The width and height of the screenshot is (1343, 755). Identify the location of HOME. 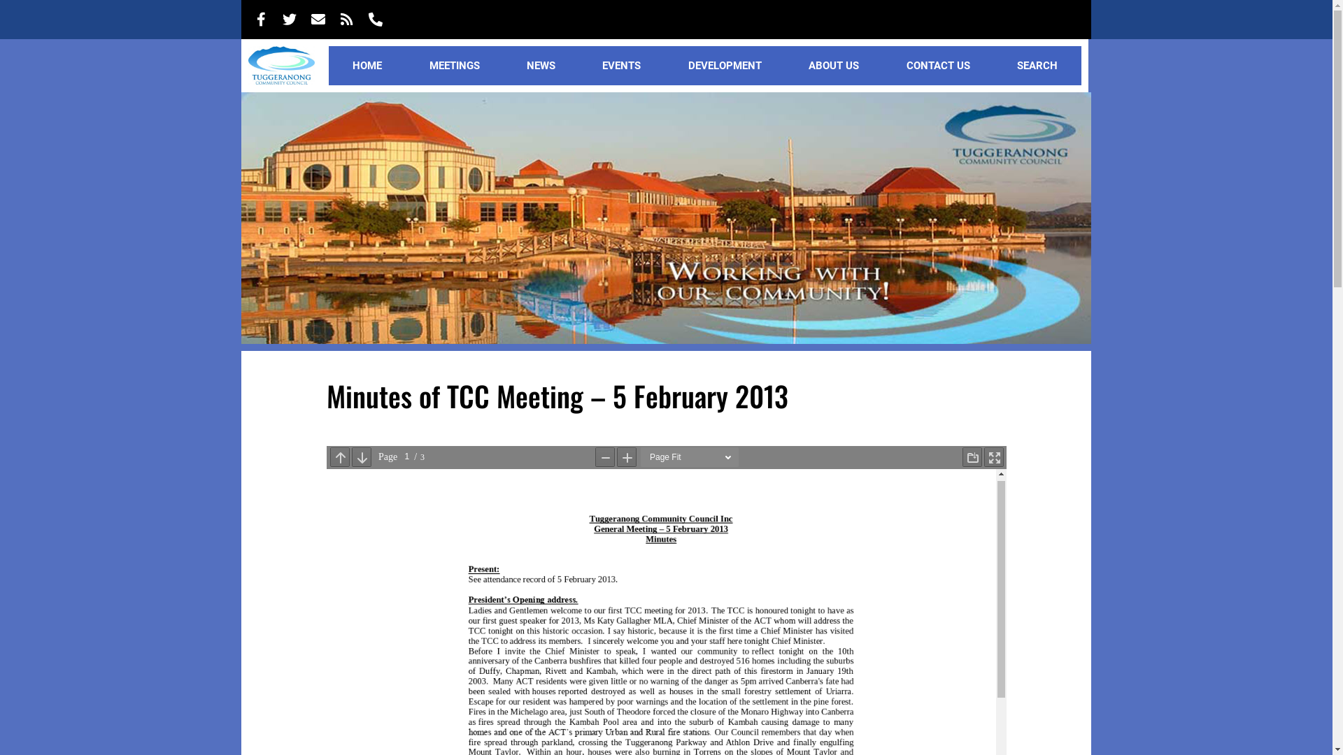
(367, 66).